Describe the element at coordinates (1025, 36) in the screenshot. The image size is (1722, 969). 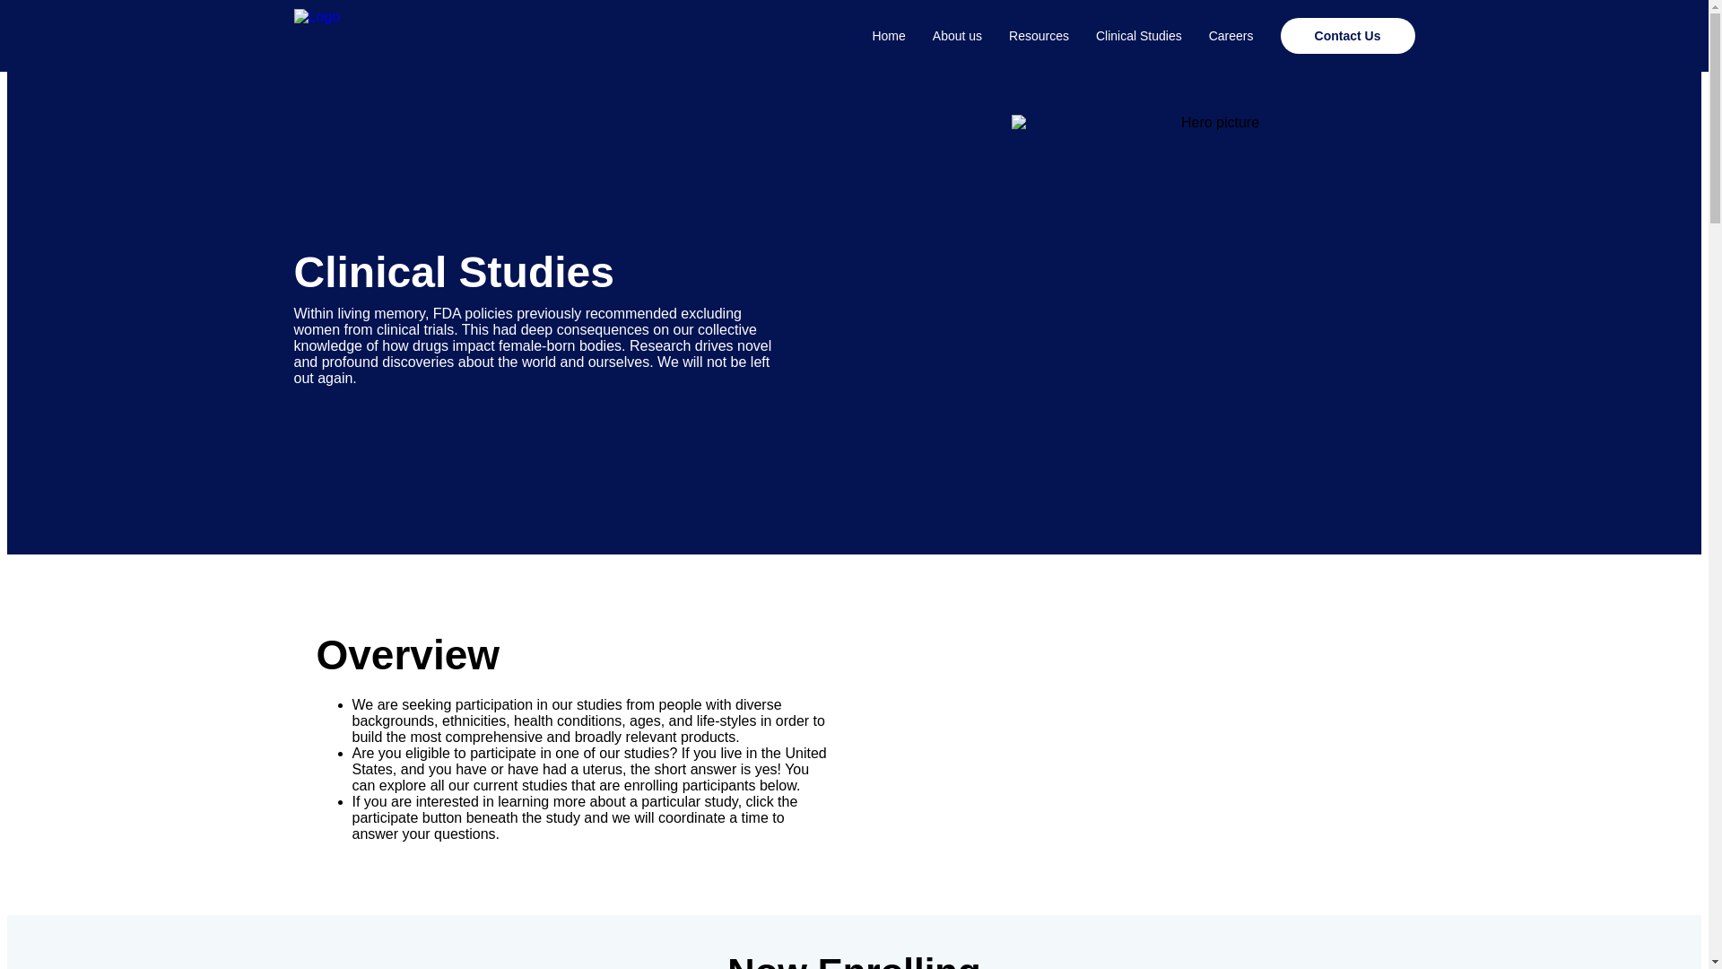
I see `Resources` at that location.